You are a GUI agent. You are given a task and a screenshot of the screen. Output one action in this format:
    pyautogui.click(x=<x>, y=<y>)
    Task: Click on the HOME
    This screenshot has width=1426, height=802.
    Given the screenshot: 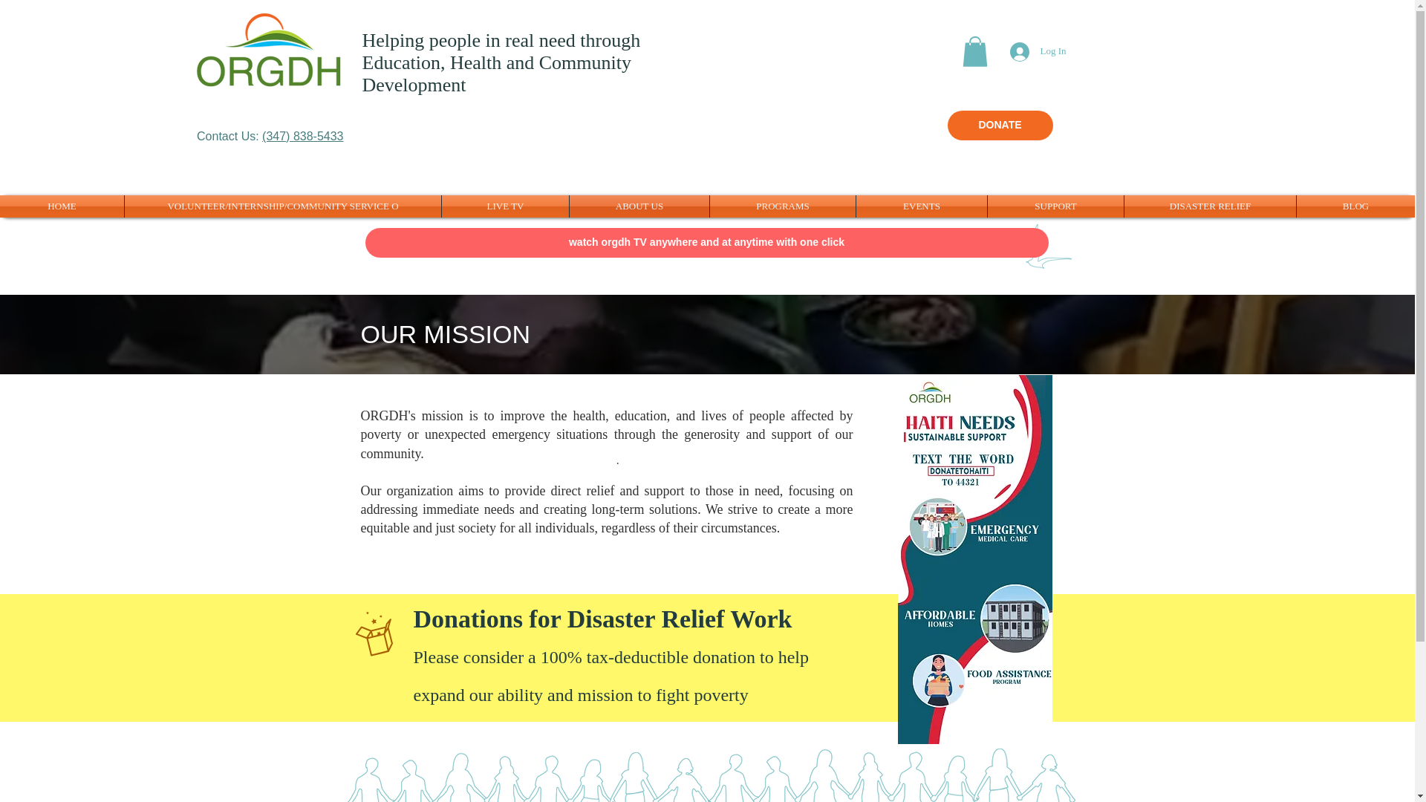 What is the action you would take?
    pyautogui.click(x=62, y=206)
    